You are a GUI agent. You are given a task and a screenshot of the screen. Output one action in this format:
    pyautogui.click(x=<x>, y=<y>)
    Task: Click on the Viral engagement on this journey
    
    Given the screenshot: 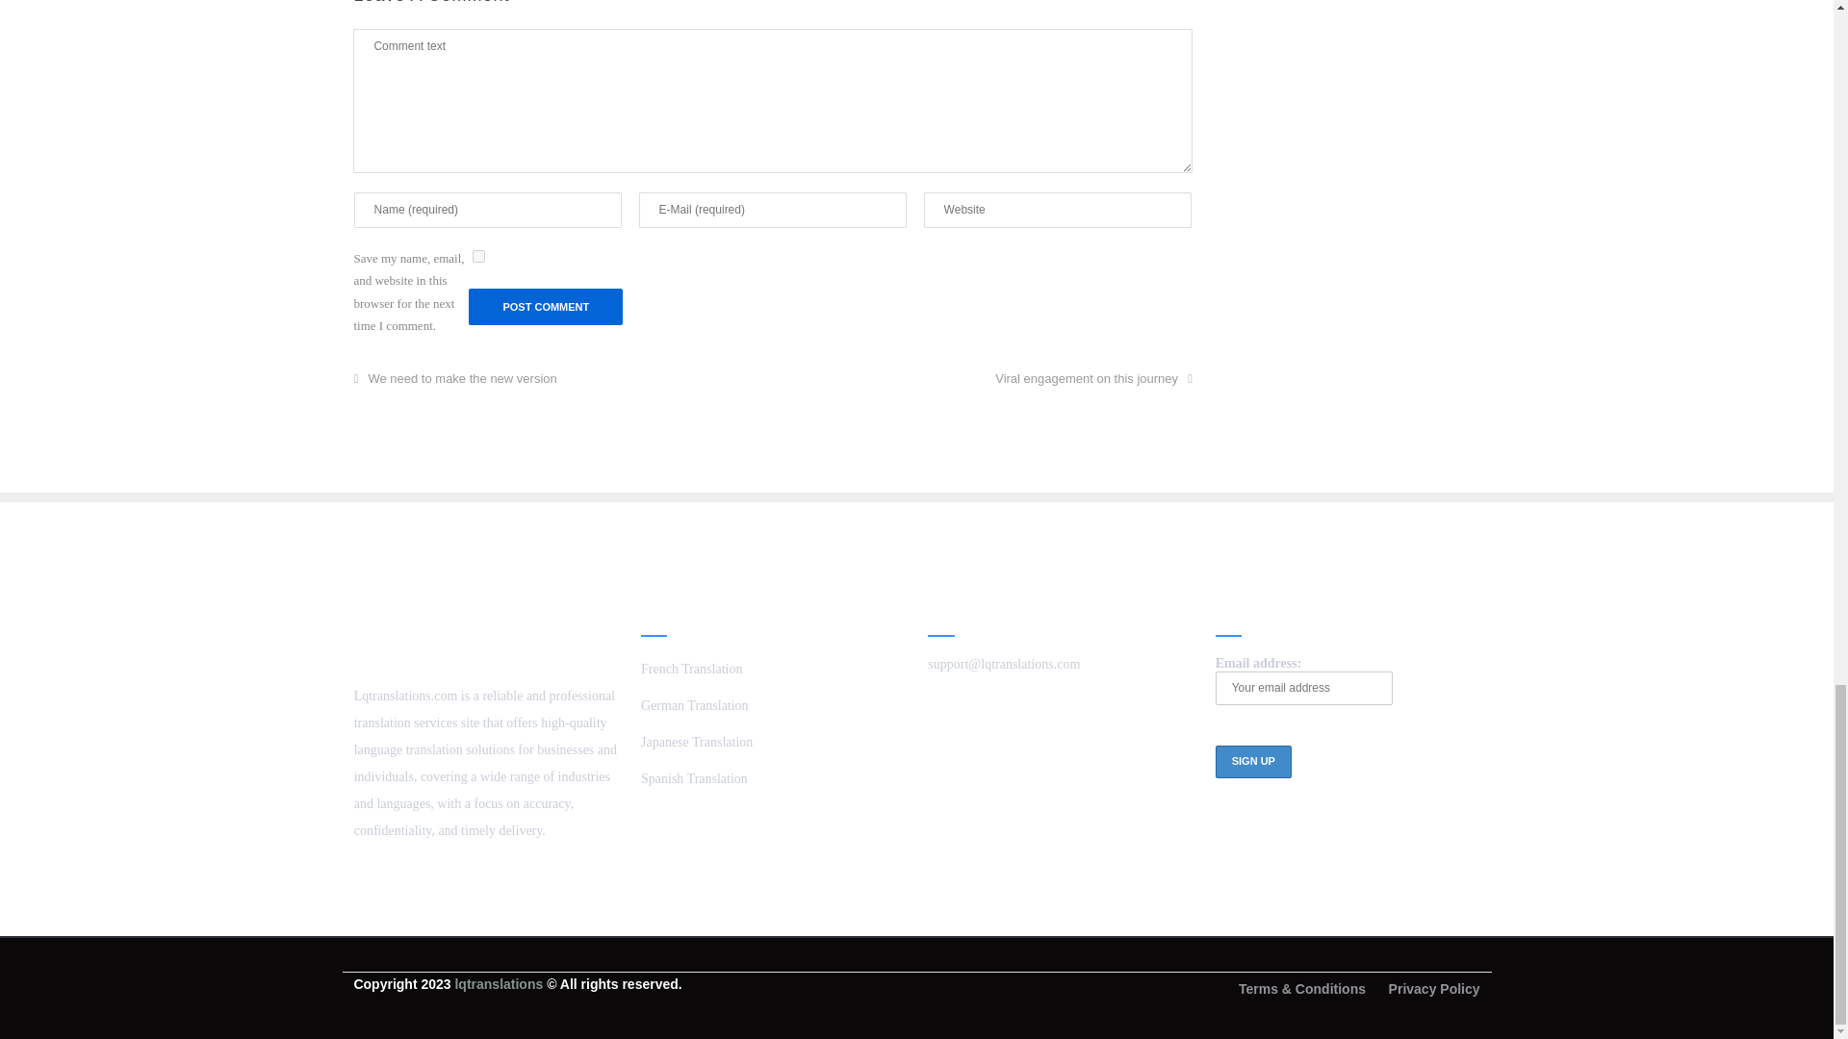 What is the action you would take?
    pyautogui.click(x=1093, y=377)
    